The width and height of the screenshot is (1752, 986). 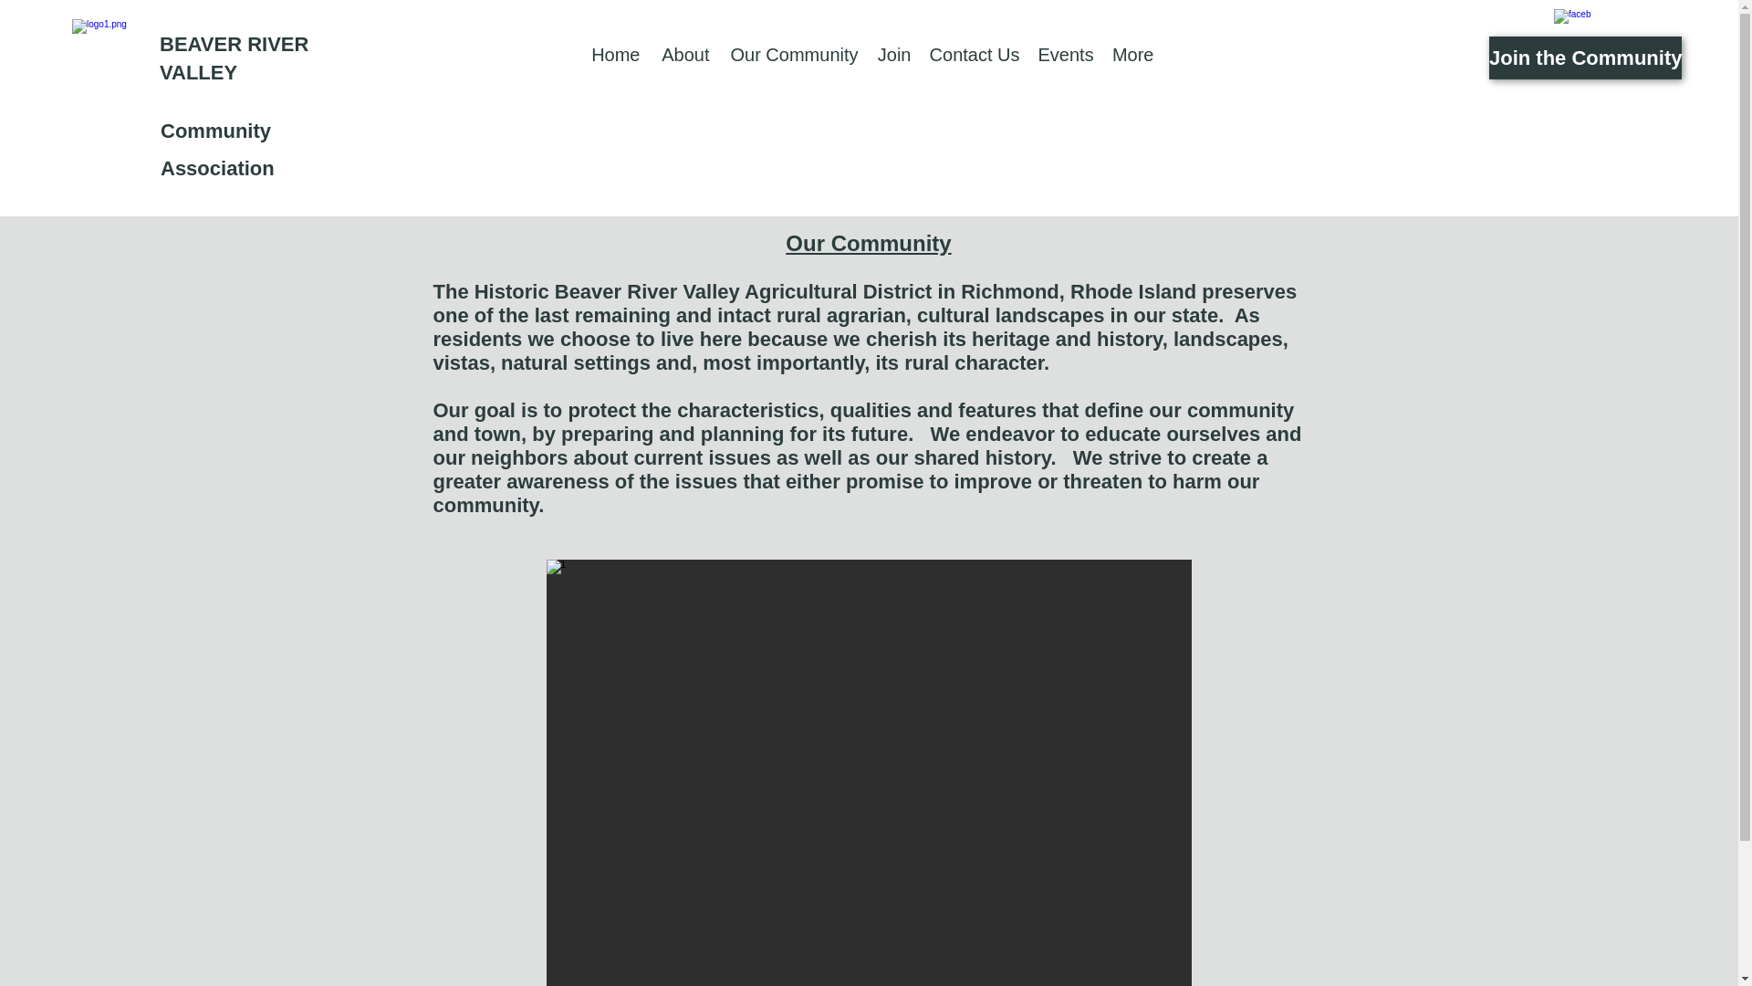 What do you see at coordinates (792, 55) in the screenshot?
I see `Our Community` at bounding box center [792, 55].